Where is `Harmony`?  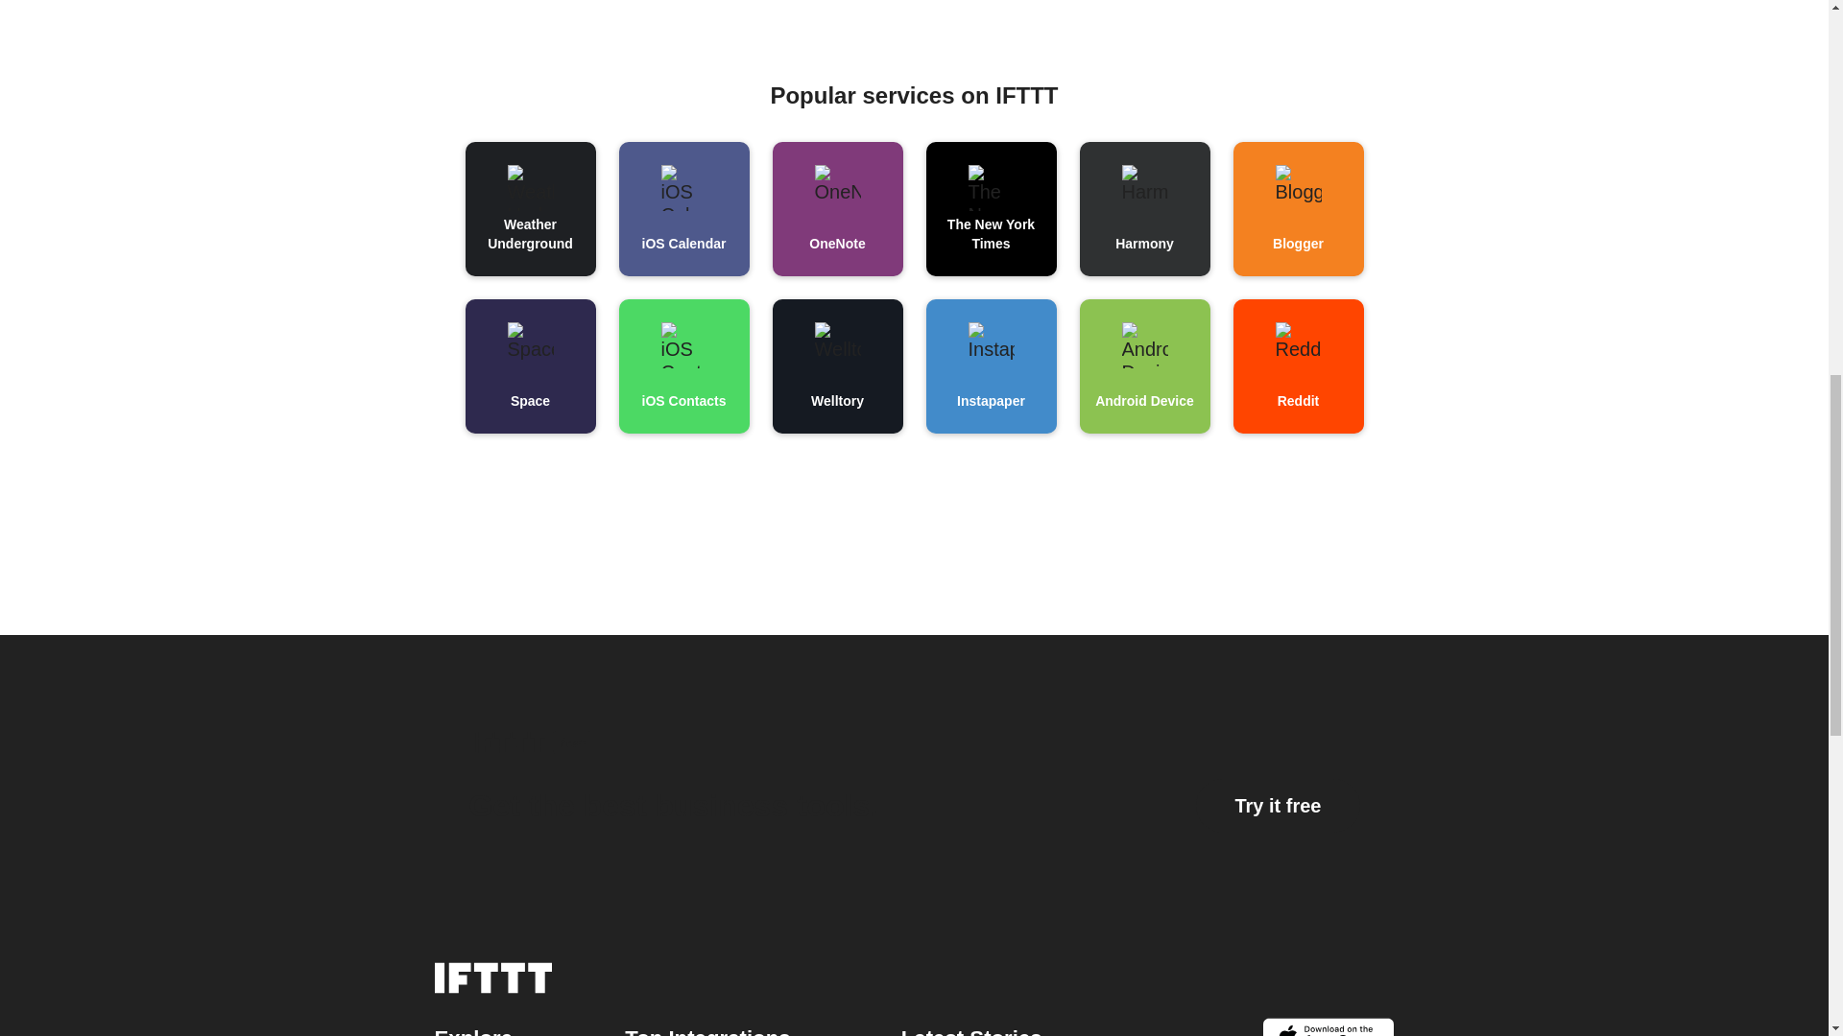 Harmony is located at coordinates (1143, 209).